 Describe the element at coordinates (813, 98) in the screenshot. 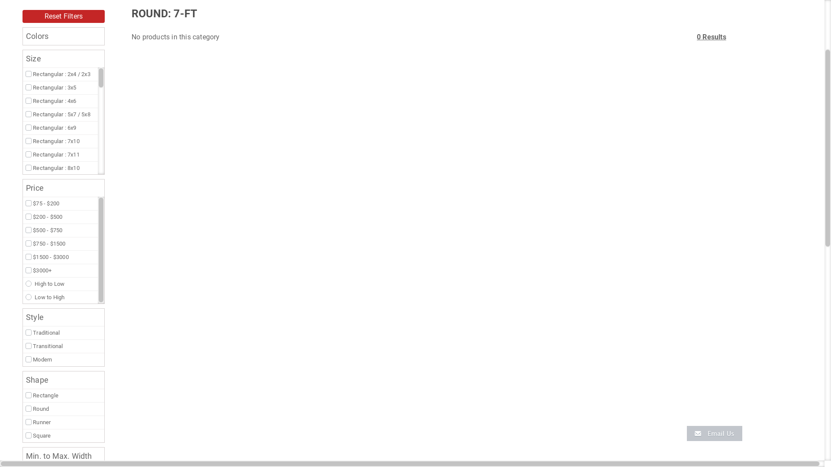

I see `Cart` at that location.